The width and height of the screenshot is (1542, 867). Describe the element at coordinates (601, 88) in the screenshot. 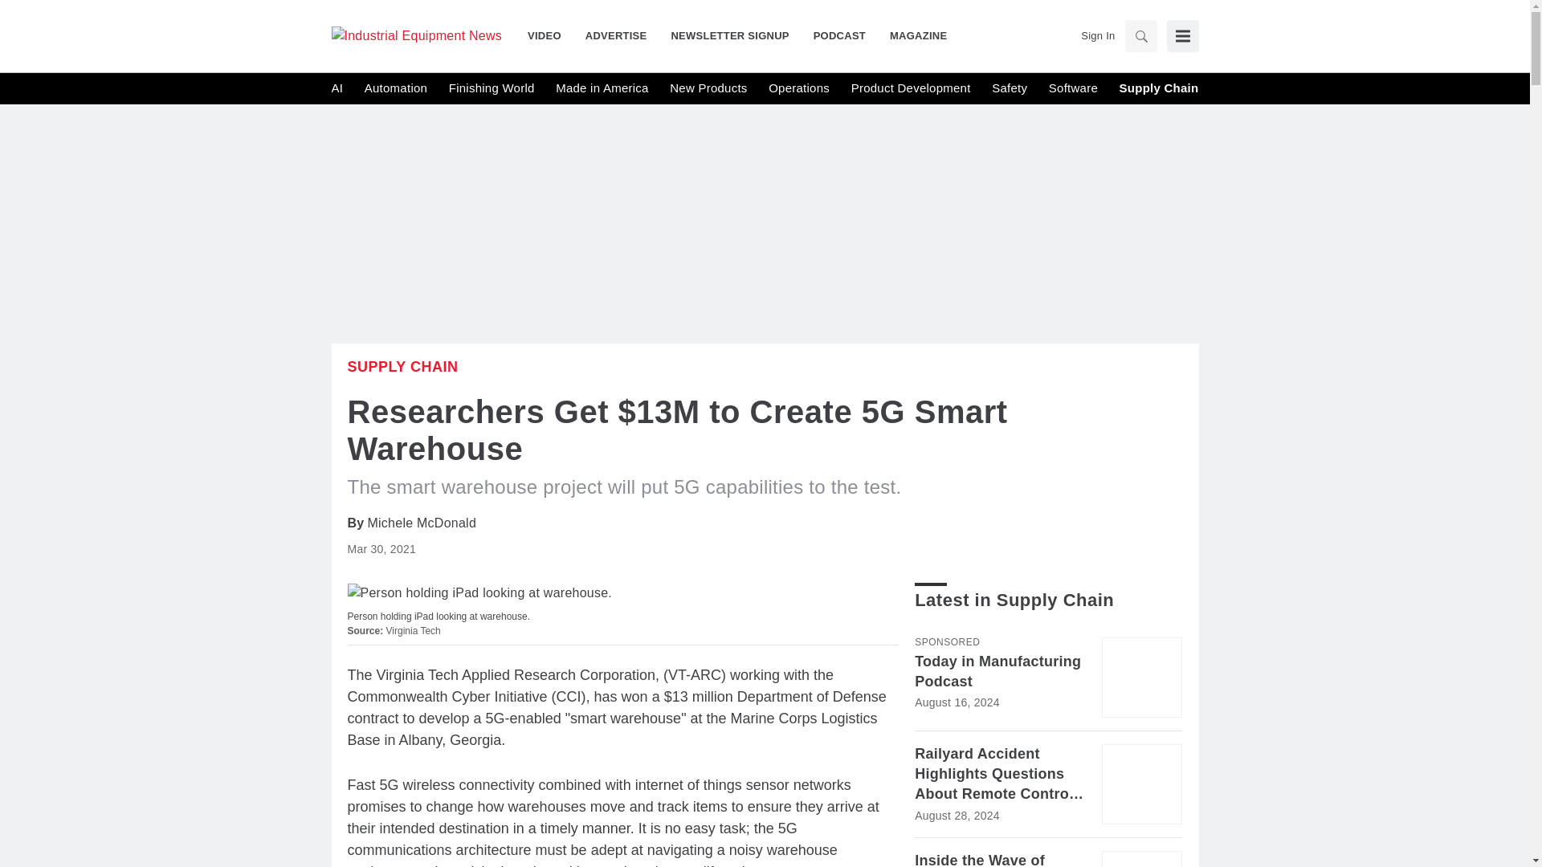

I see `Made in America` at that location.